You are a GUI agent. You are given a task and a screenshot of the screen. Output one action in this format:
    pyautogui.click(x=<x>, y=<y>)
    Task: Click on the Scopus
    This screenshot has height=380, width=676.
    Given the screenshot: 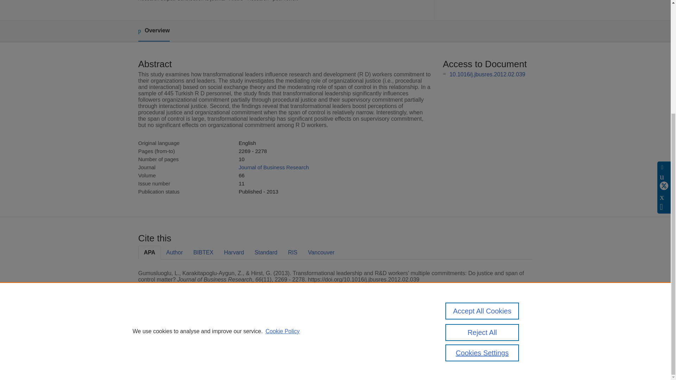 What is the action you would take?
    pyautogui.click(x=183, y=329)
    